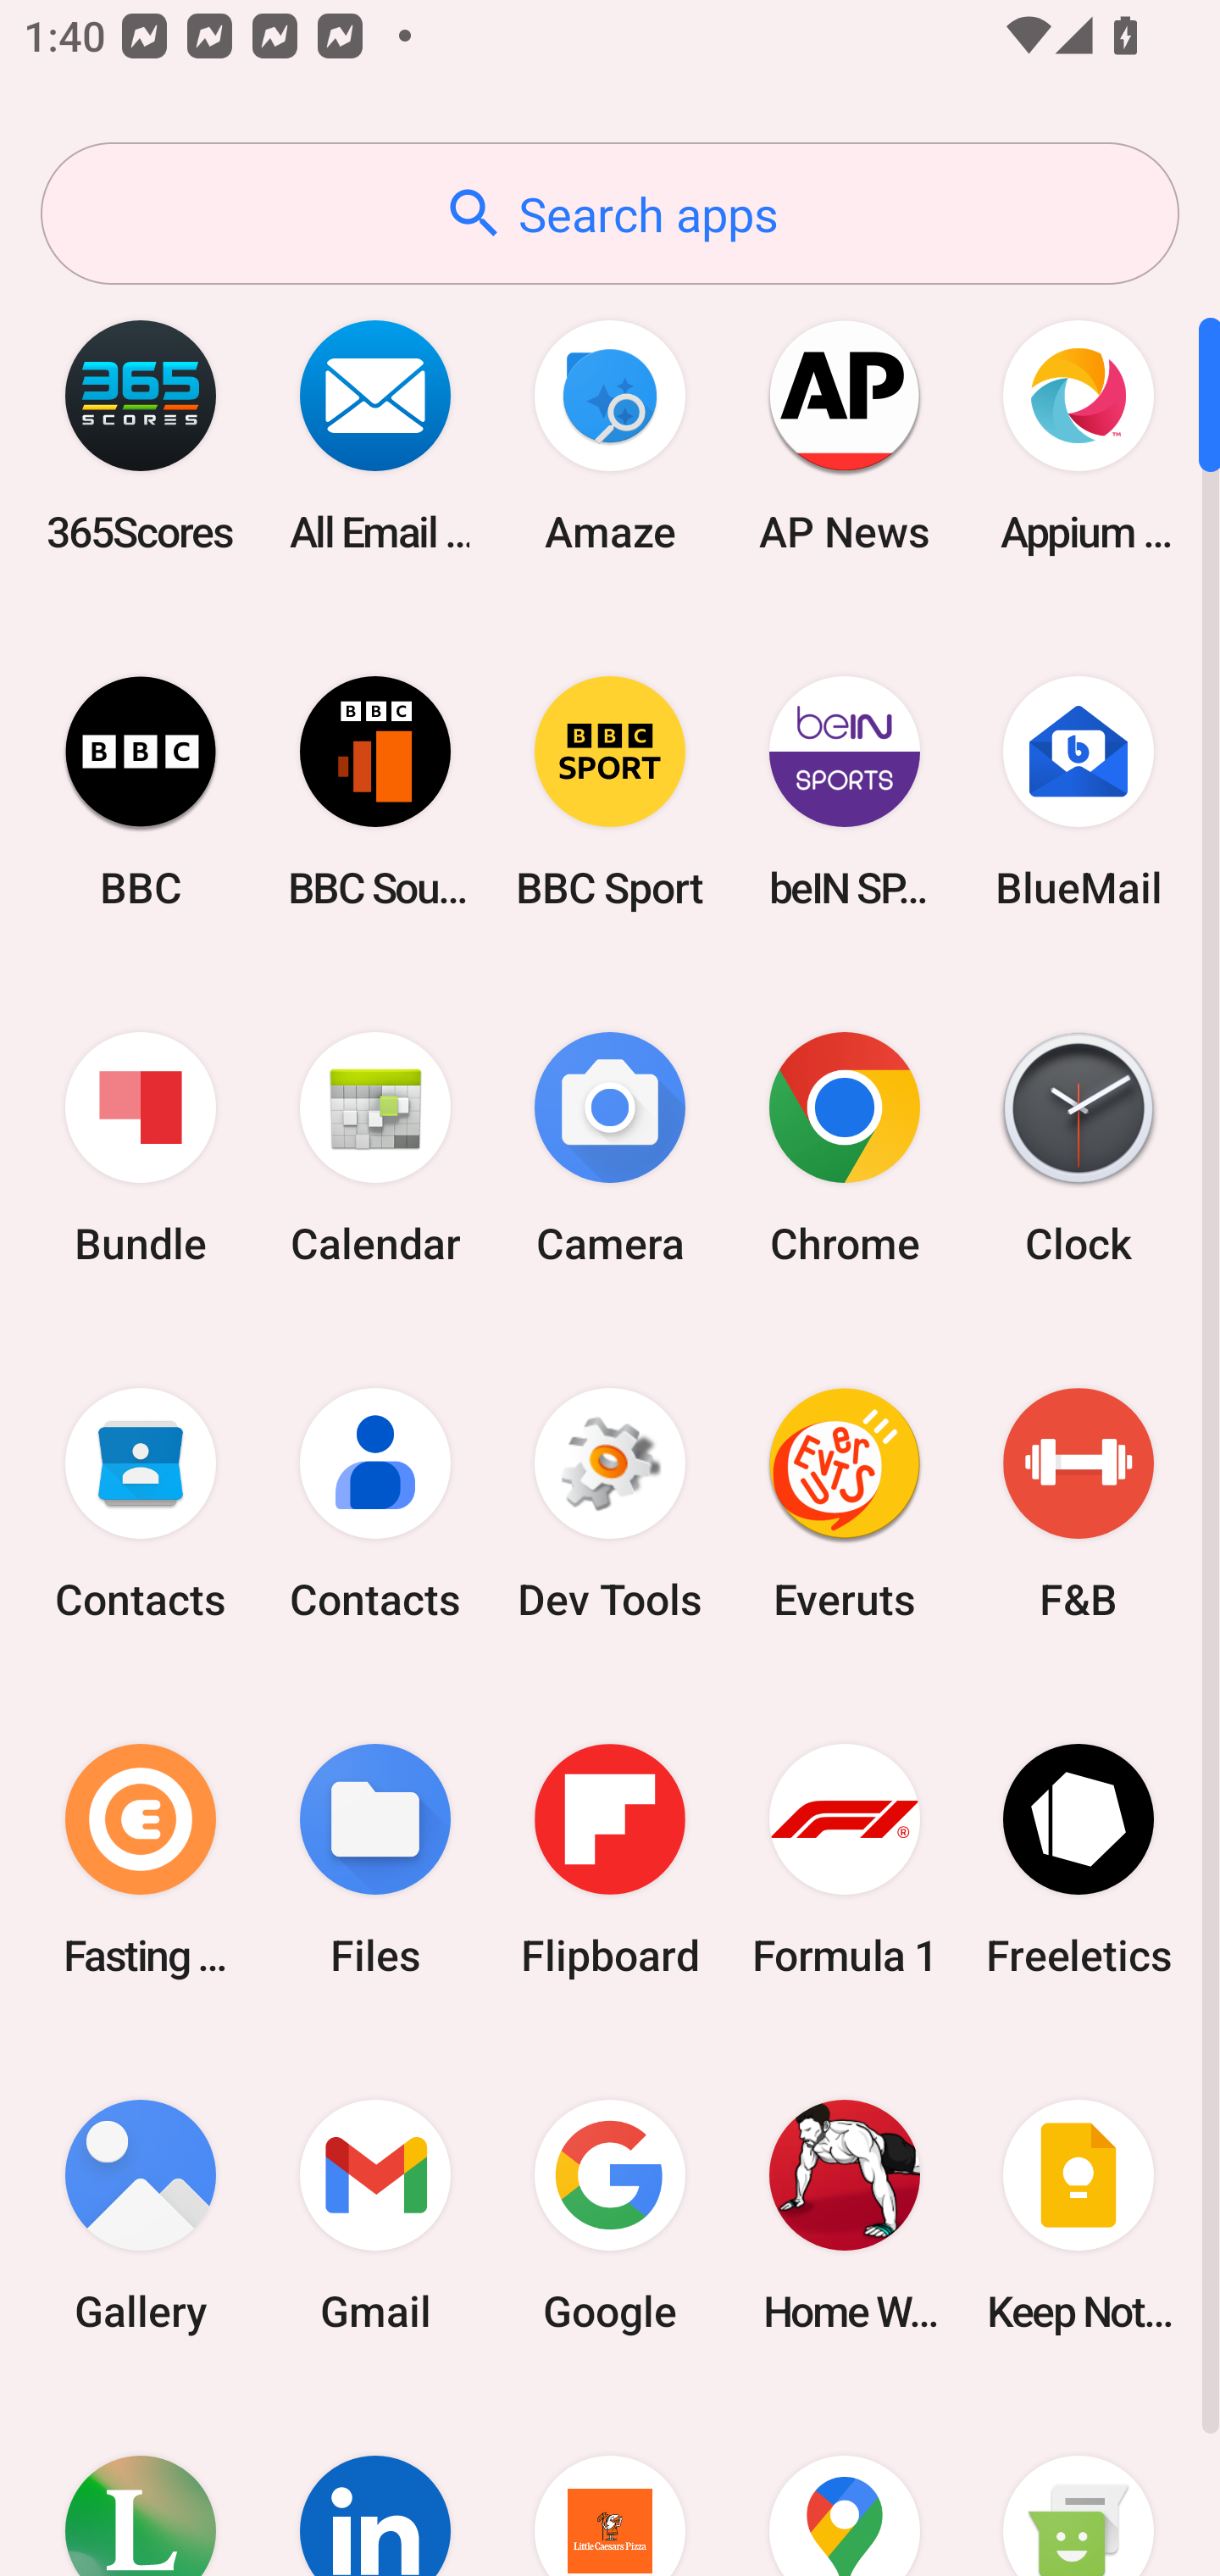 The image size is (1220, 2576). What do you see at coordinates (1079, 1504) in the screenshot?
I see `F&B` at bounding box center [1079, 1504].